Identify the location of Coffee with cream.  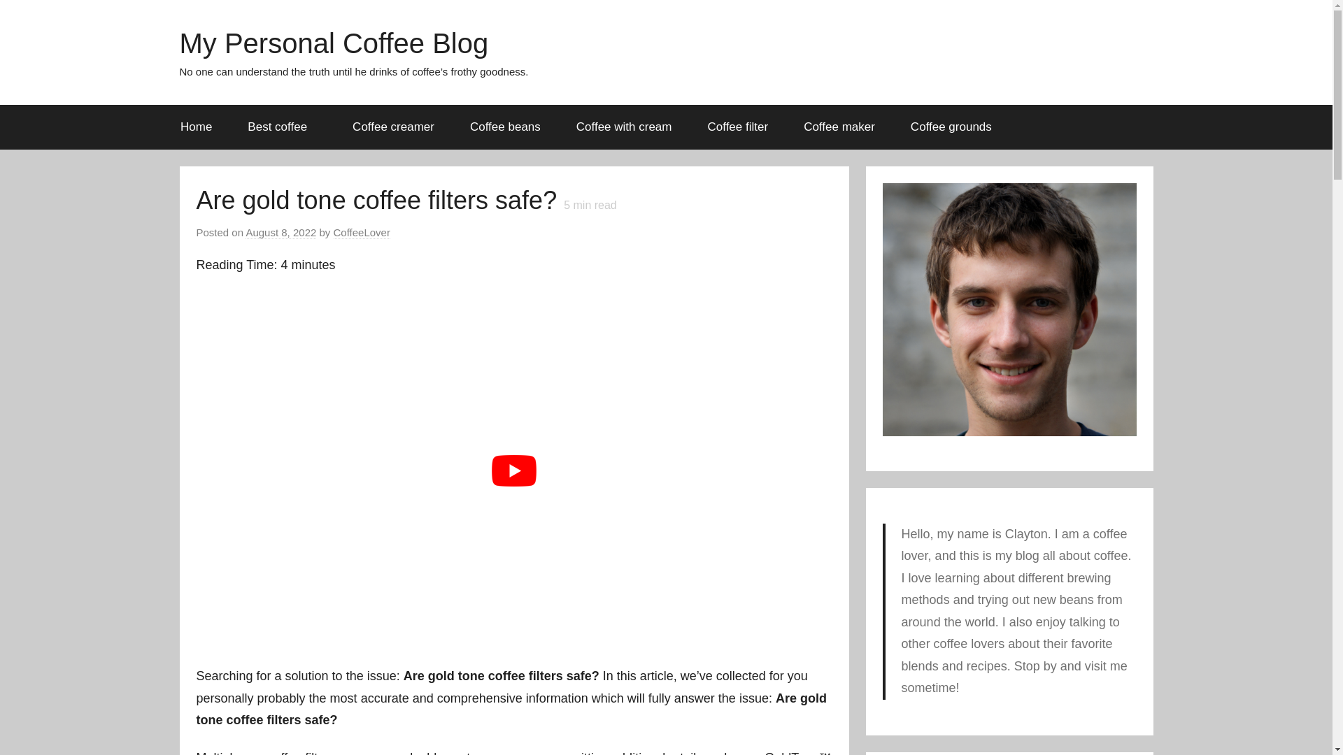
(624, 127).